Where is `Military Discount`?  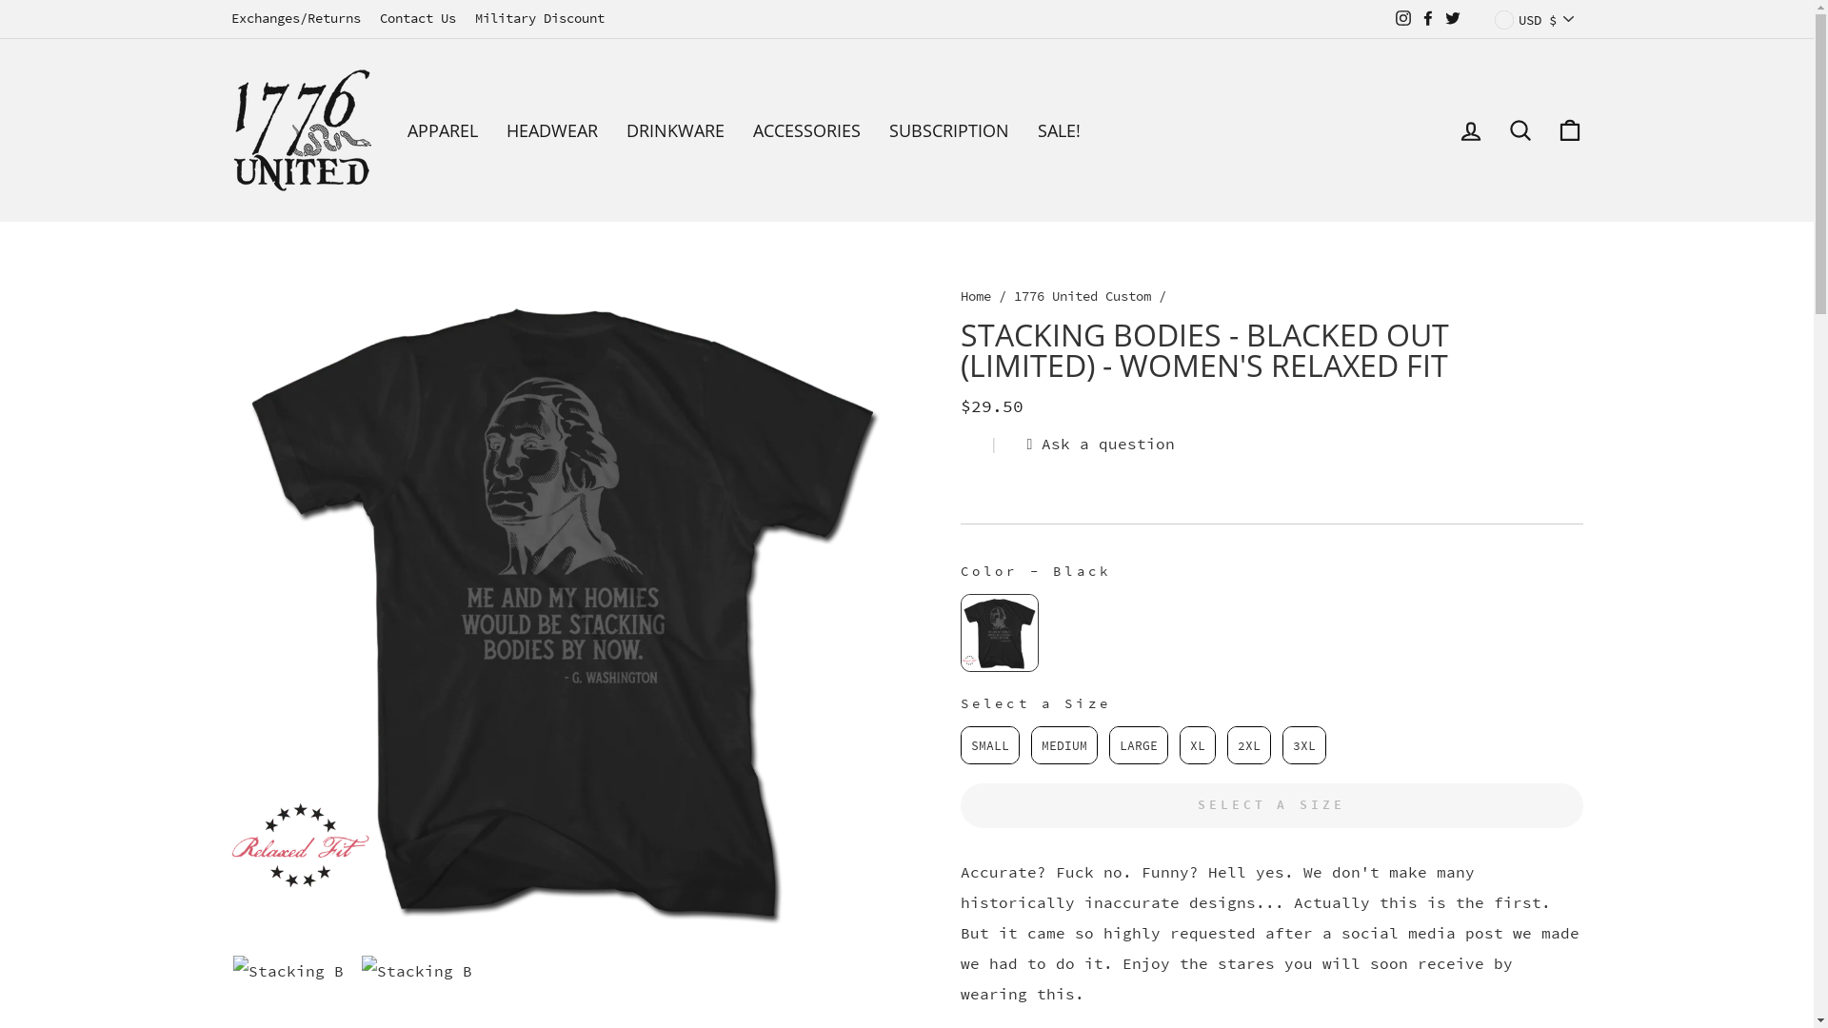
Military Discount is located at coordinates (539, 19).